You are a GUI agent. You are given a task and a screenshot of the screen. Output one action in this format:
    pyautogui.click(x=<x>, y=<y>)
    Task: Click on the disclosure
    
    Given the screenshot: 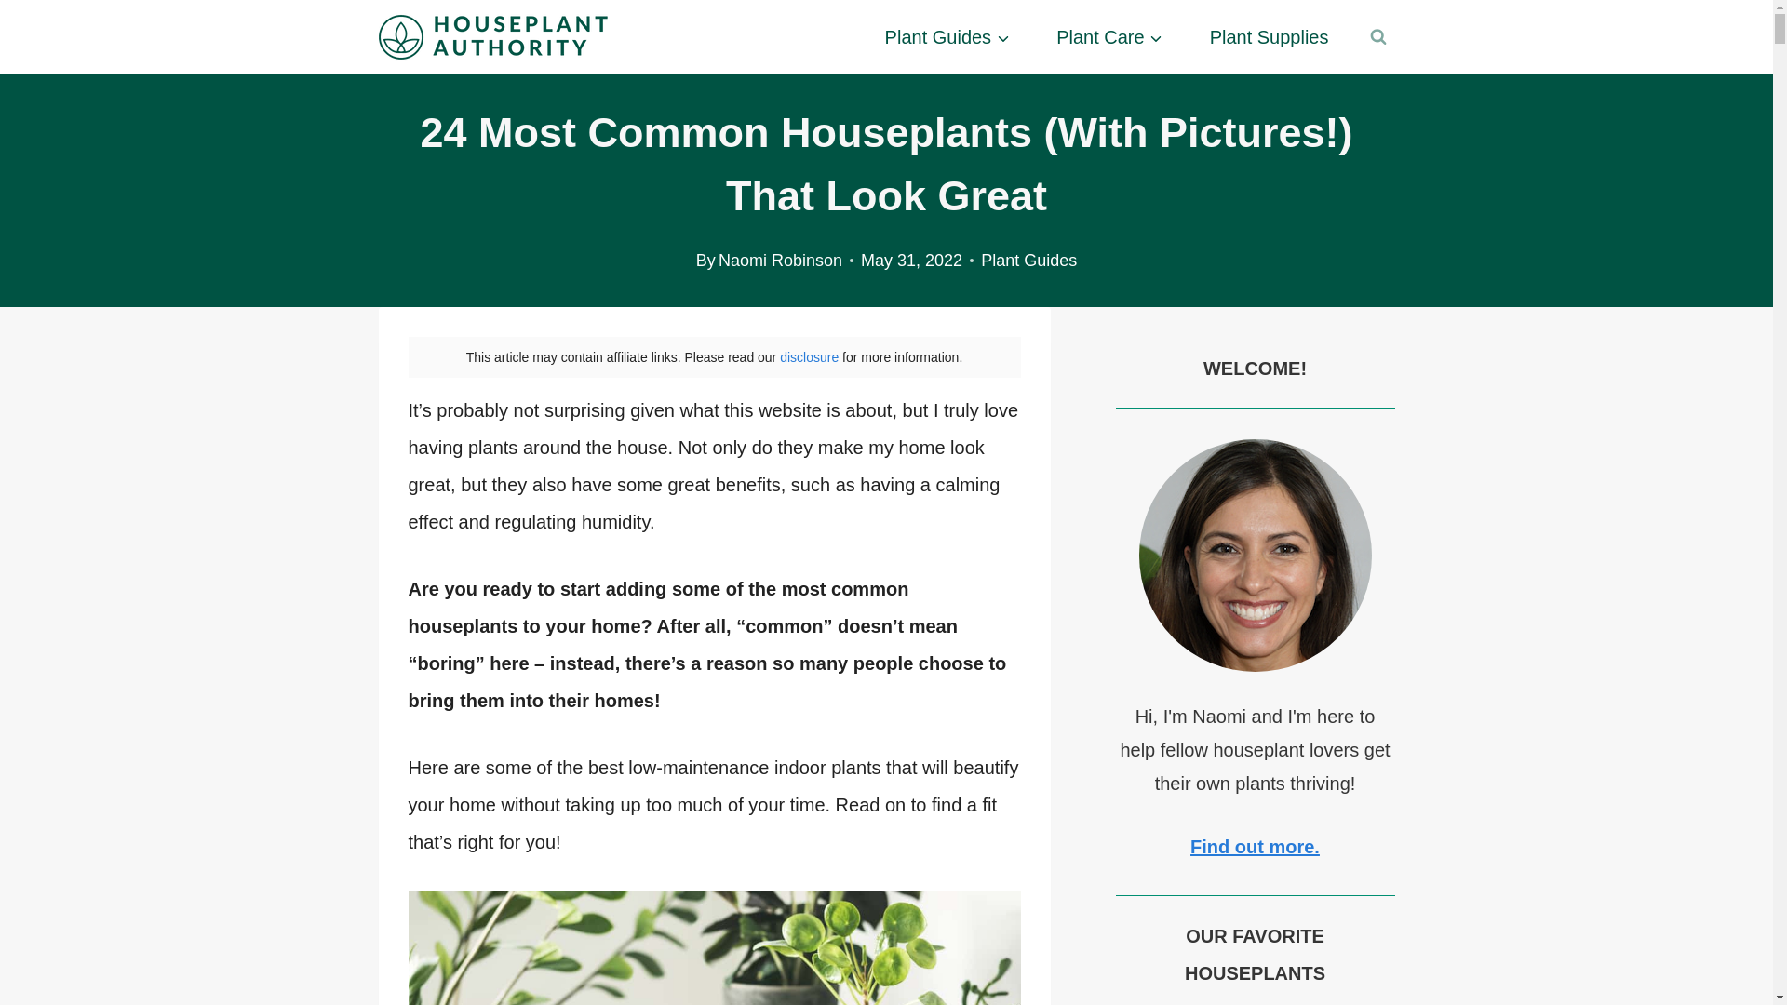 What is the action you would take?
    pyautogui.click(x=808, y=357)
    